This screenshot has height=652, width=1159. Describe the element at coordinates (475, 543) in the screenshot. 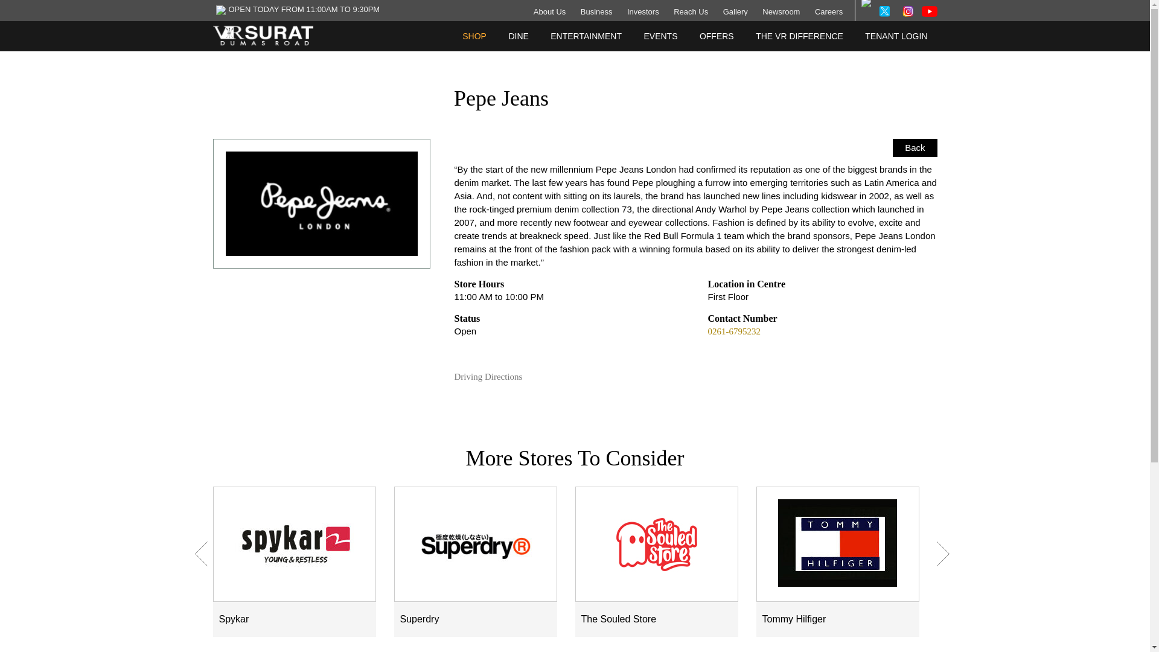

I see `Superdry` at that location.